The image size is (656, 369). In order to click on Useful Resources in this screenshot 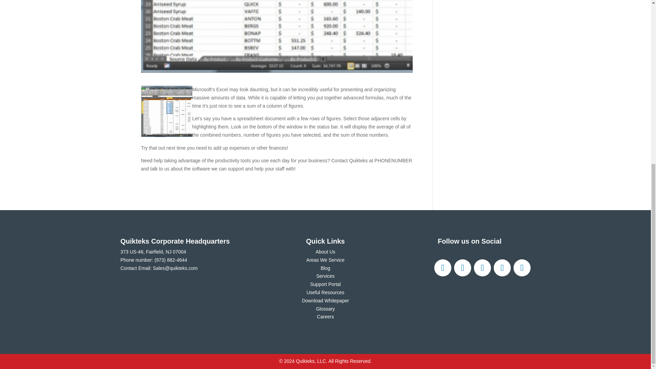, I will do `click(325, 292)`.